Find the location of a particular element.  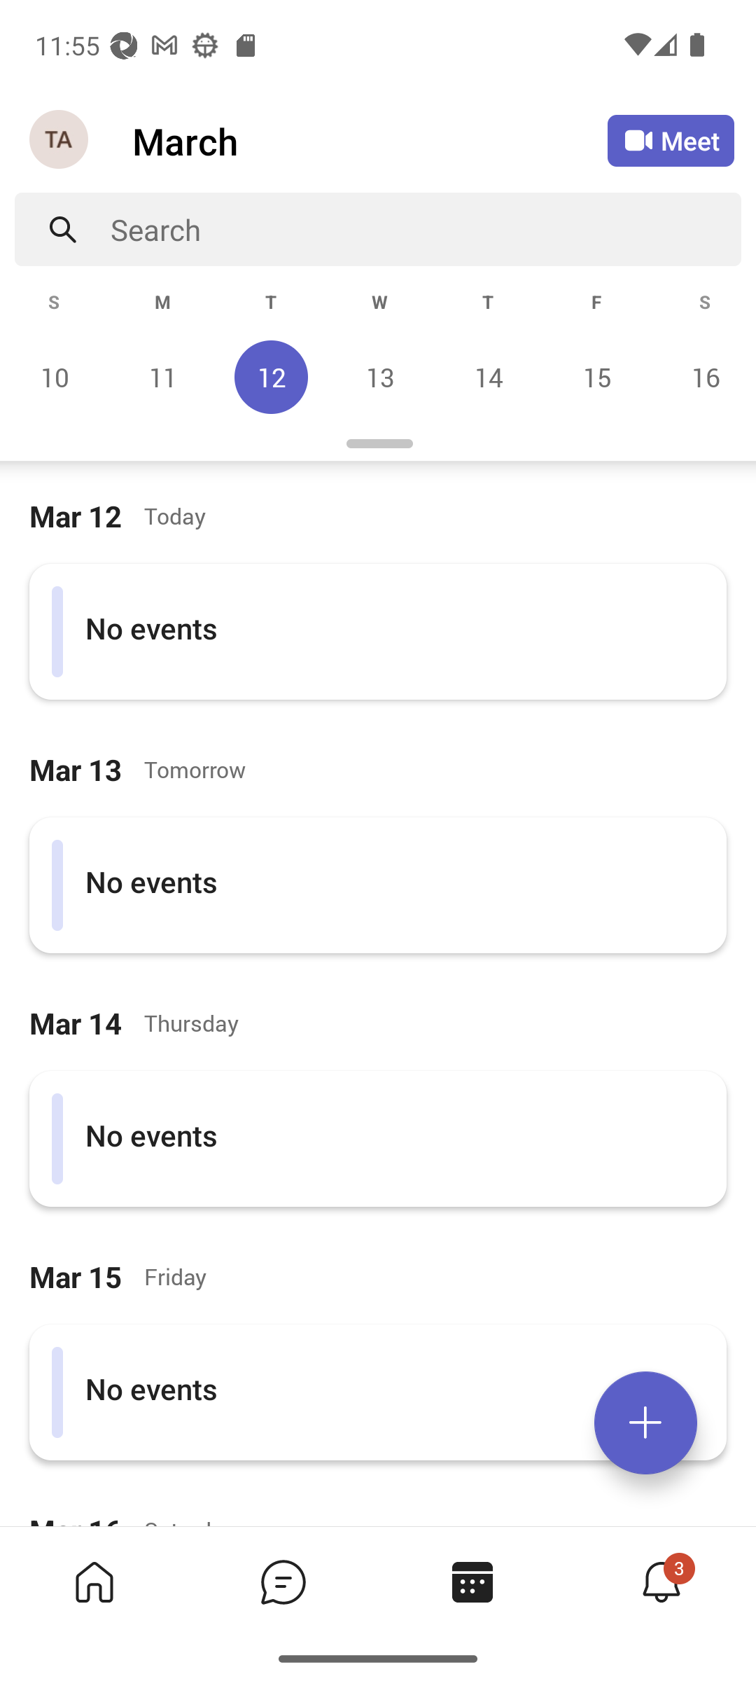

Home tab,1 of 4, not selected is located at coordinates (94, 1582).